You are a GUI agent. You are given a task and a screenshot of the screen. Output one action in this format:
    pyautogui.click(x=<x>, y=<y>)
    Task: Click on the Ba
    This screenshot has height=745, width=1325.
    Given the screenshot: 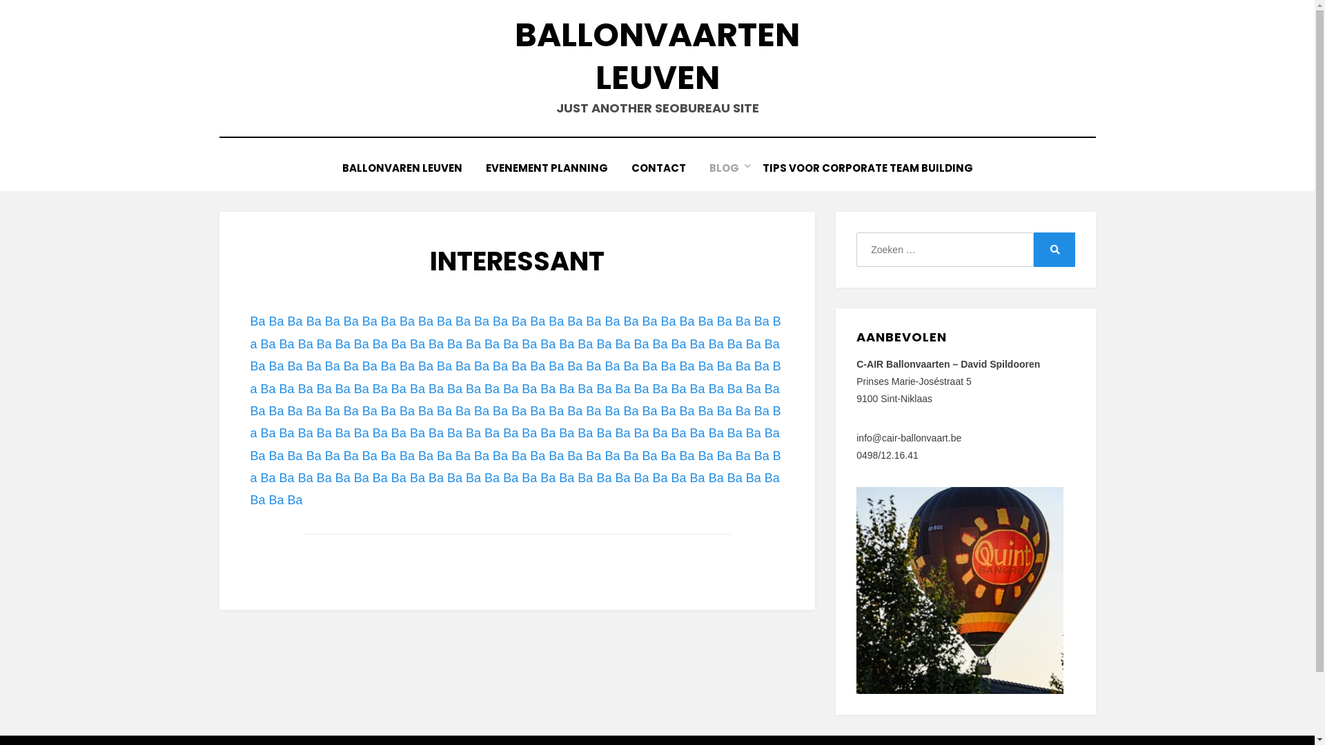 What is the action you would take?
    pyautogui.click(x=426, y=366)
    